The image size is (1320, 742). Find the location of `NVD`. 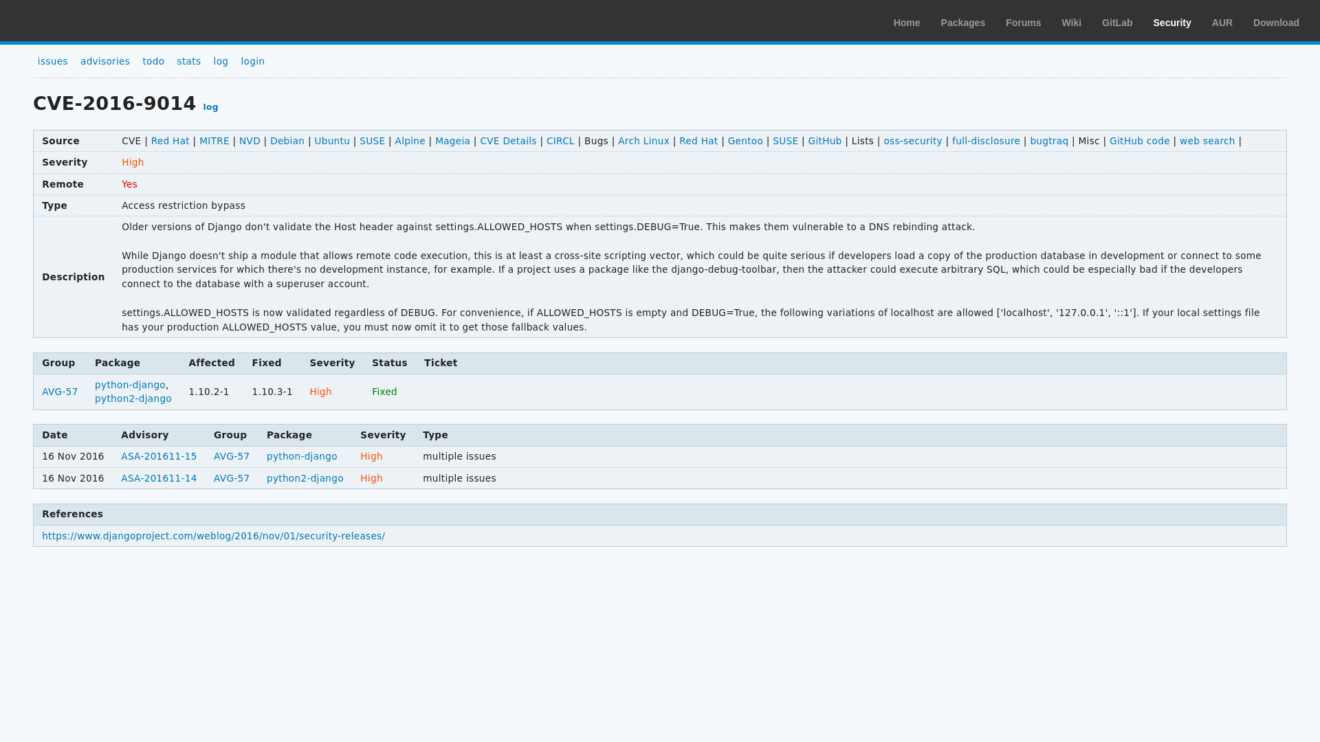

NVD is located at coordinates (249, 140).